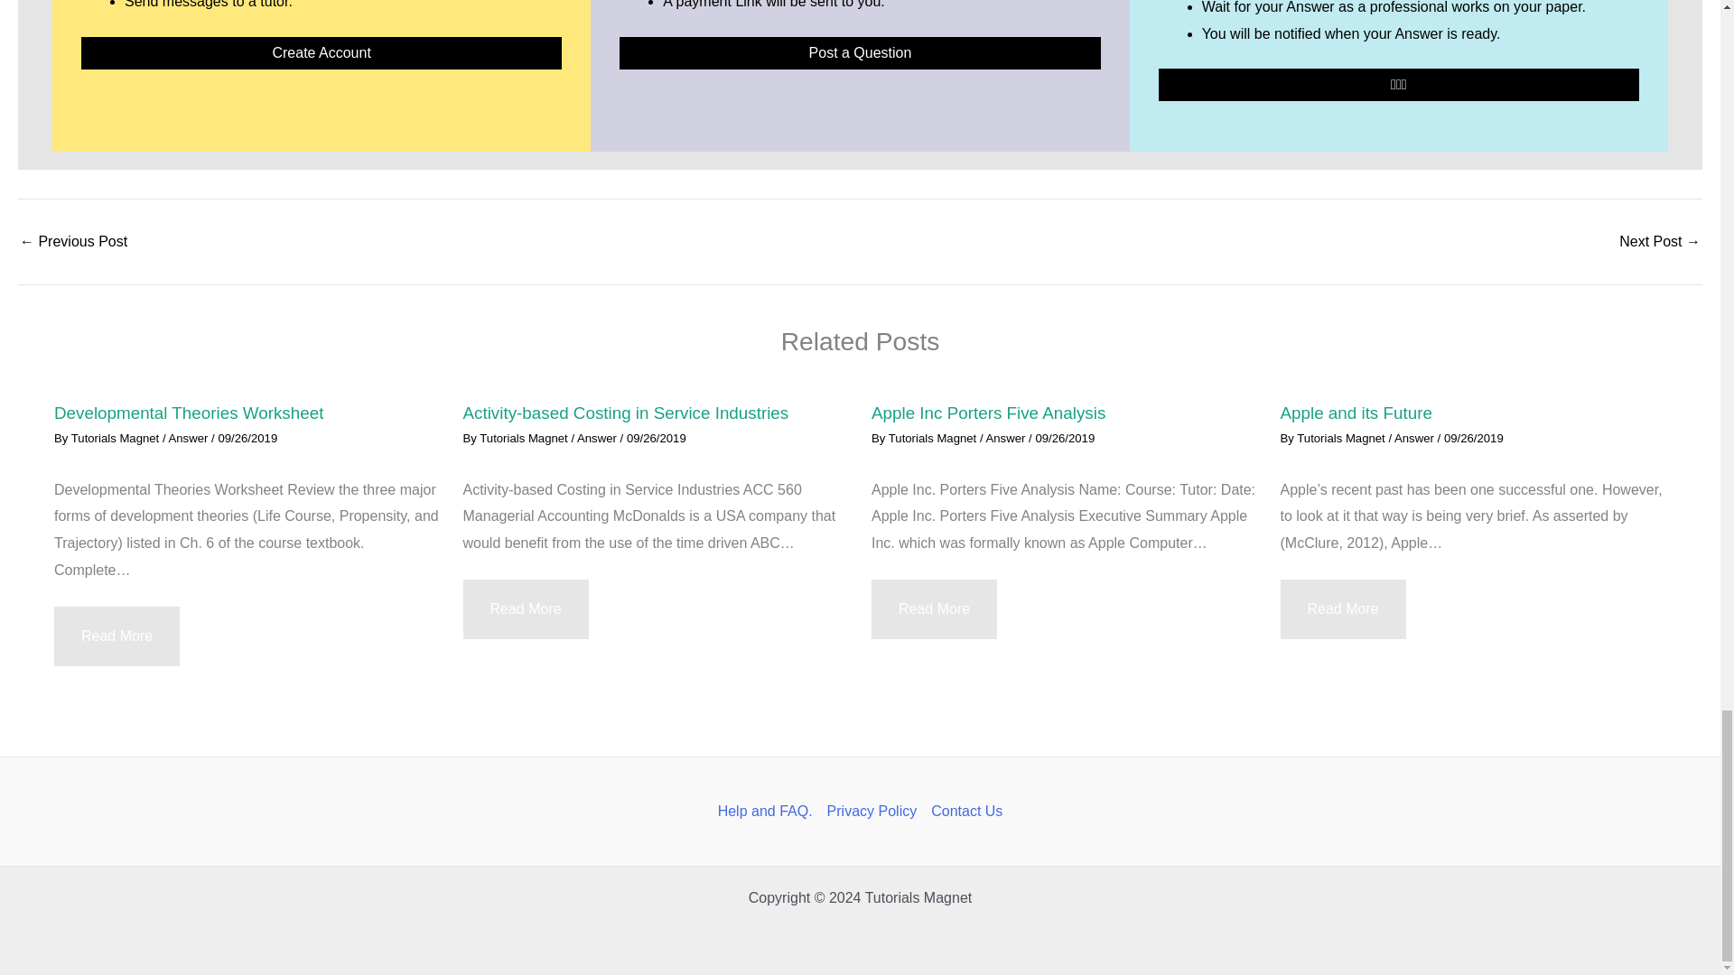 The image size is (1734, 975). Describe the element at coordinates (117, 438) in the screenshot. I see `View all posts by Tutorials Magnet` at that location.